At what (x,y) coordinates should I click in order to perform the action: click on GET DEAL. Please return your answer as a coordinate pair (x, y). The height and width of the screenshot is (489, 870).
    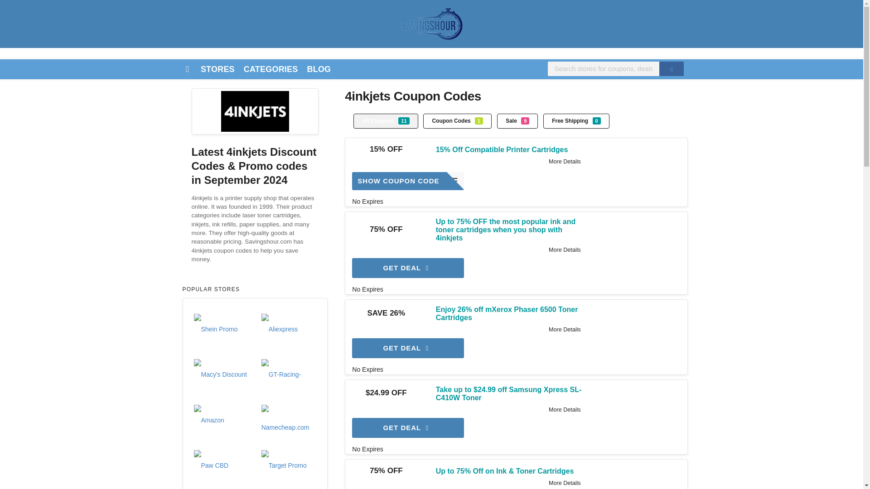
    Looking at the image, I should click on (408, 268).